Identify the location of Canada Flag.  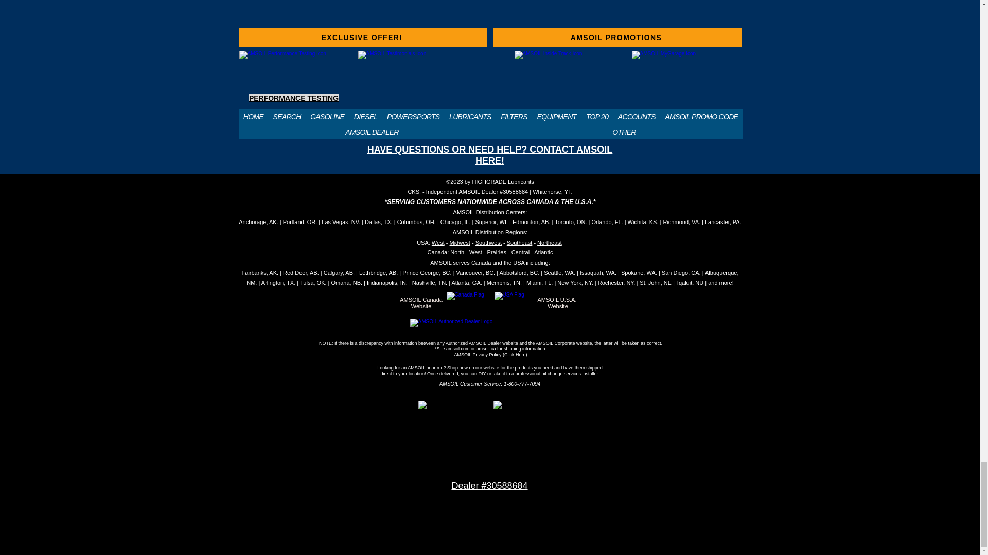
(468, 303).